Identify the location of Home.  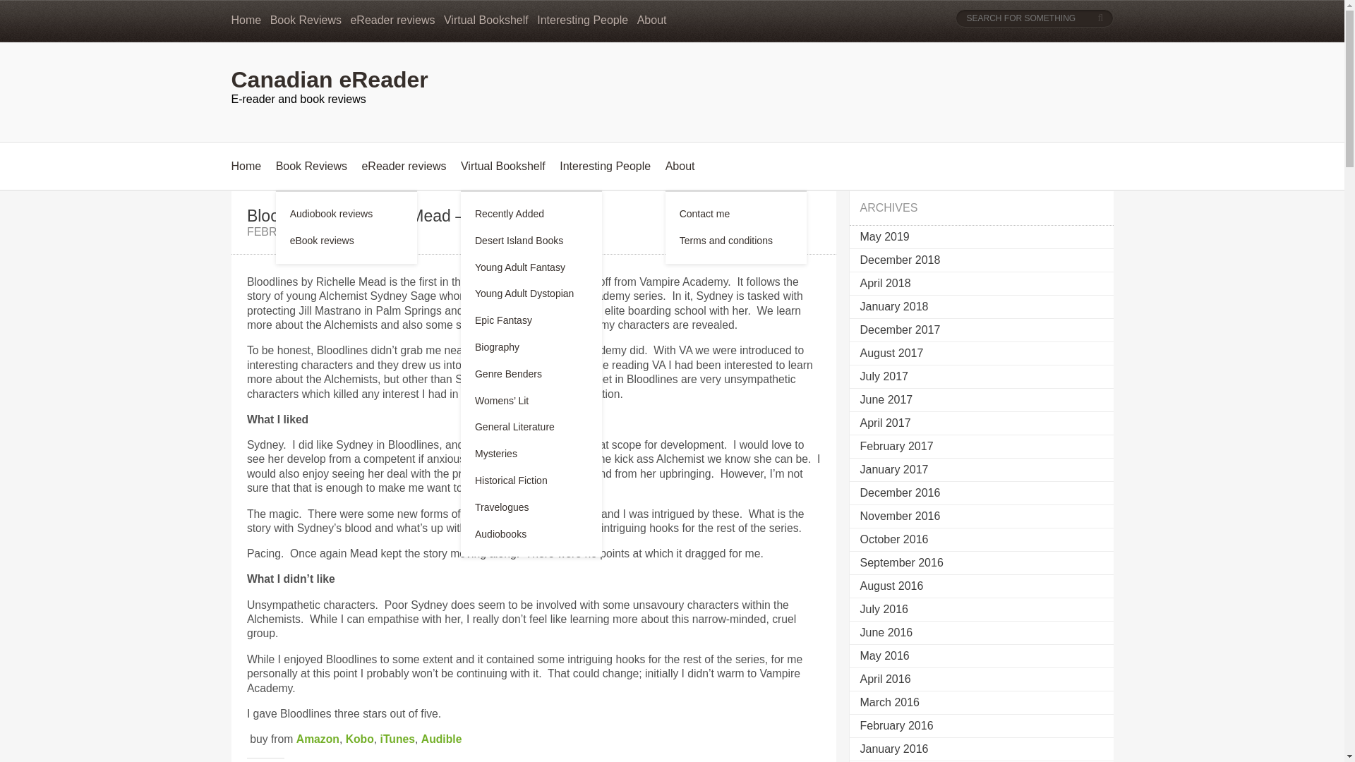
(246, 20).